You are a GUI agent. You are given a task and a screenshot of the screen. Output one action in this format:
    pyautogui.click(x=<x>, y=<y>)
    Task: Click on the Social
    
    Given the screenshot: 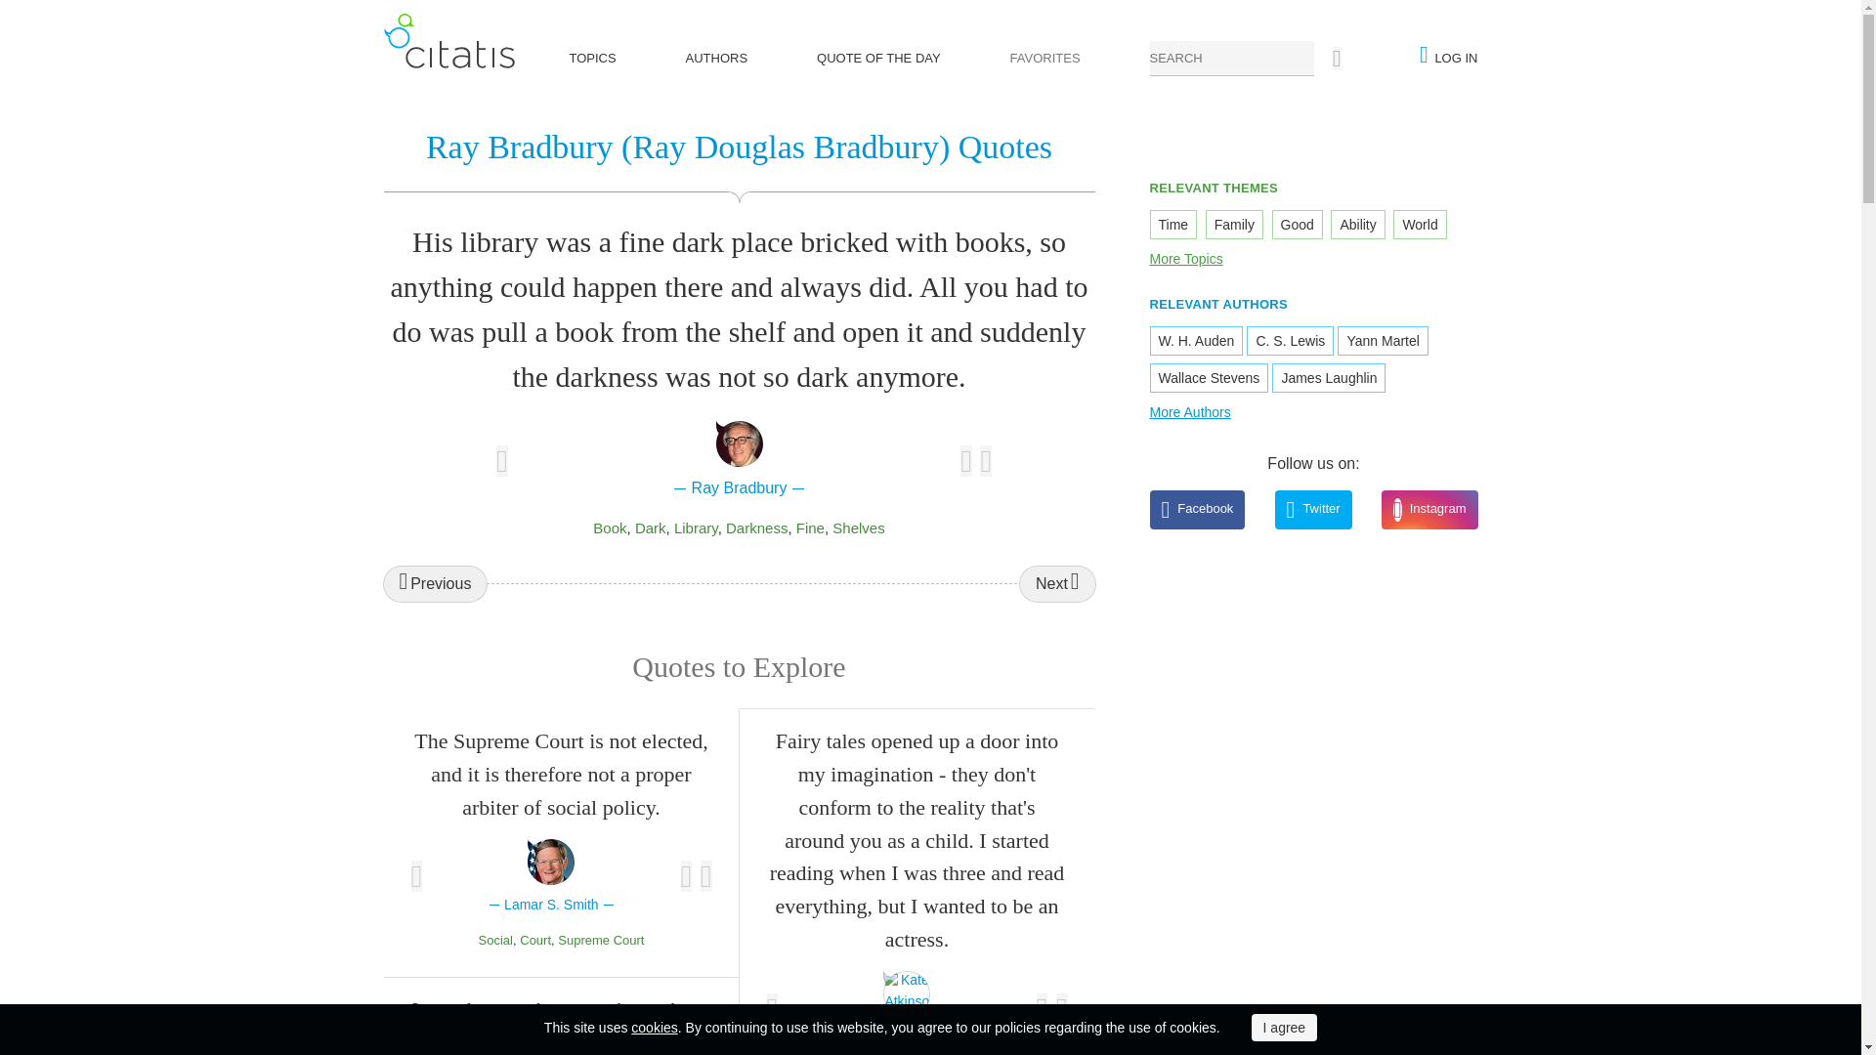 What is the action you would take?
    pyautogui.click(x=494, y=940)
    